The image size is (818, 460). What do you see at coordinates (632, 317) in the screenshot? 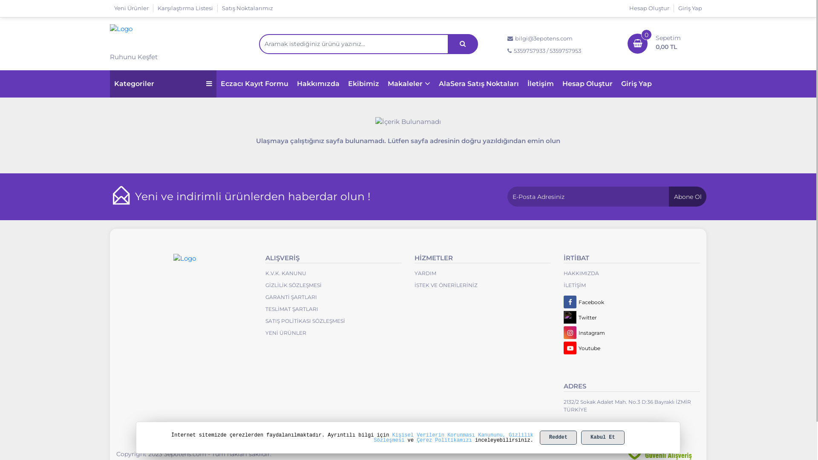
I see `Twitter` at bounding box center [632, 317].